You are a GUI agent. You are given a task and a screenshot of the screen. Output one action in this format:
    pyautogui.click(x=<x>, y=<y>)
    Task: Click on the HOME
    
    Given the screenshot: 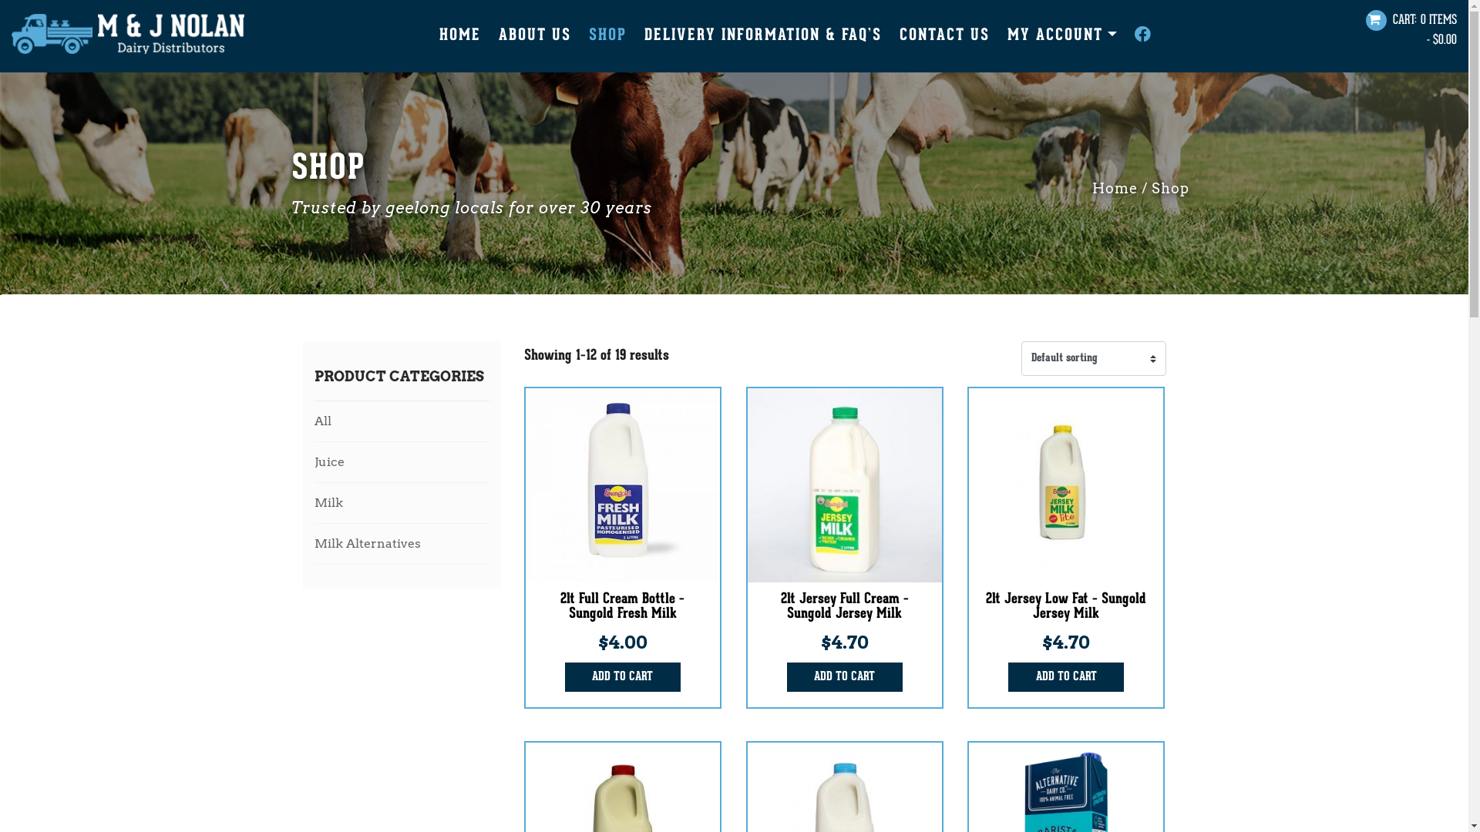 What is the action you would take?
    pyautogui.click(x=460, y=36)
    